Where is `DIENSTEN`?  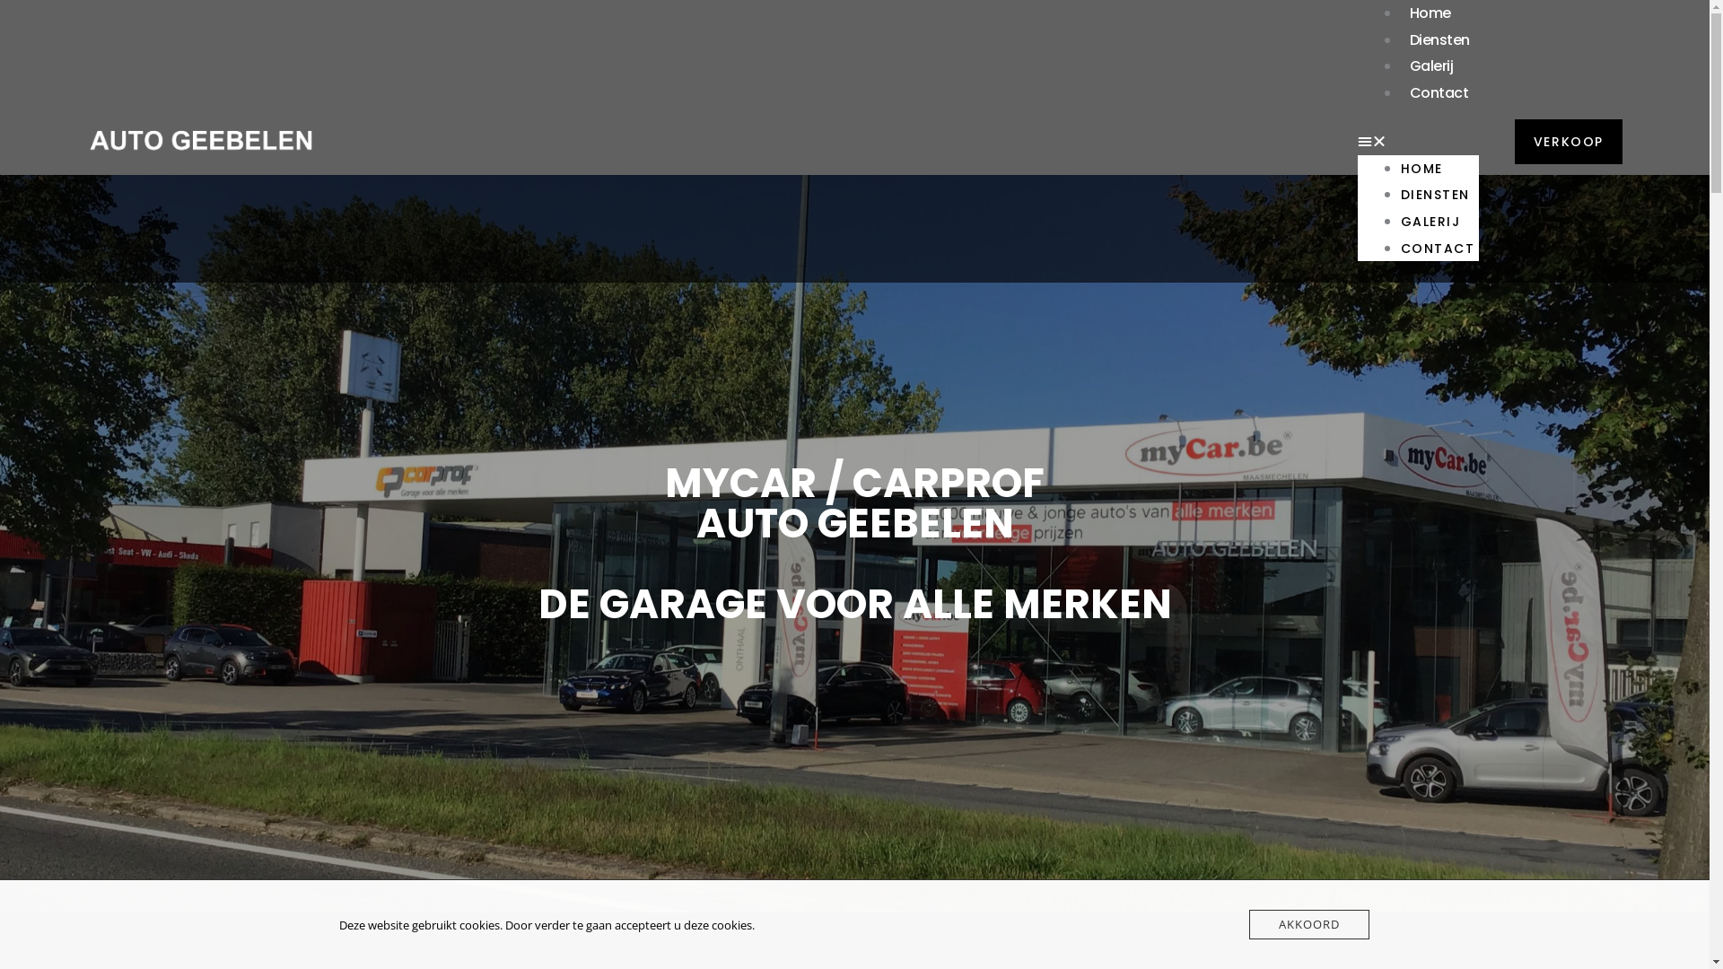
DIENSTEN is located at coordinates (1436, 195).